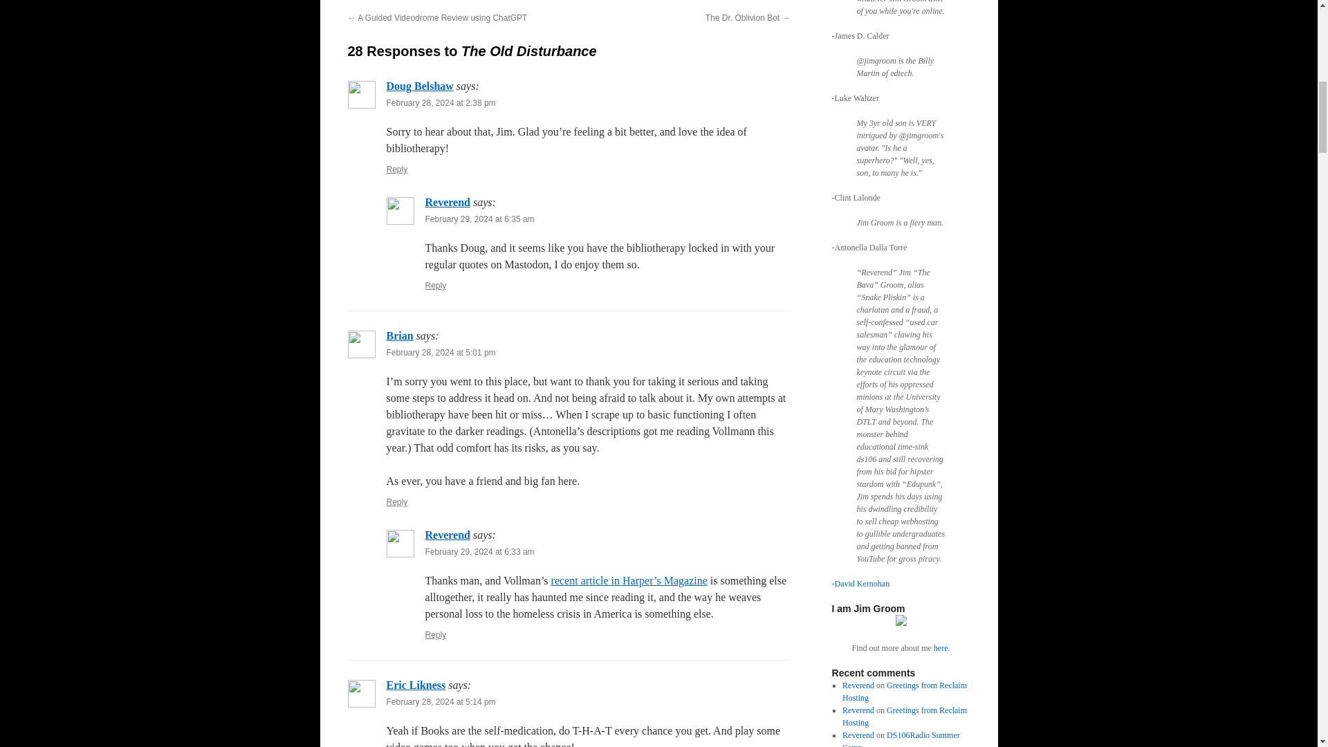 This screenshot has width=1328, height=747. Describe the element at coordinates (436, 635) in the screenshot. I see `Reply` at that location.